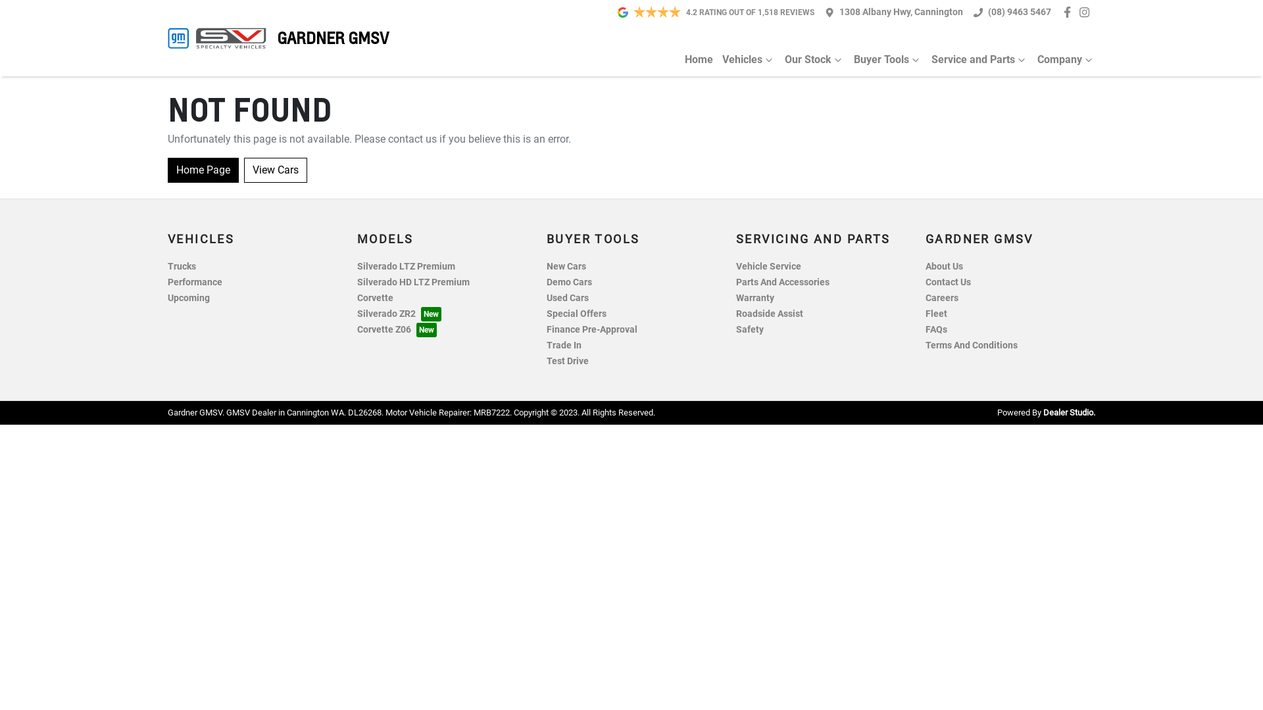  I want to click on Safety, so click(750, 330).